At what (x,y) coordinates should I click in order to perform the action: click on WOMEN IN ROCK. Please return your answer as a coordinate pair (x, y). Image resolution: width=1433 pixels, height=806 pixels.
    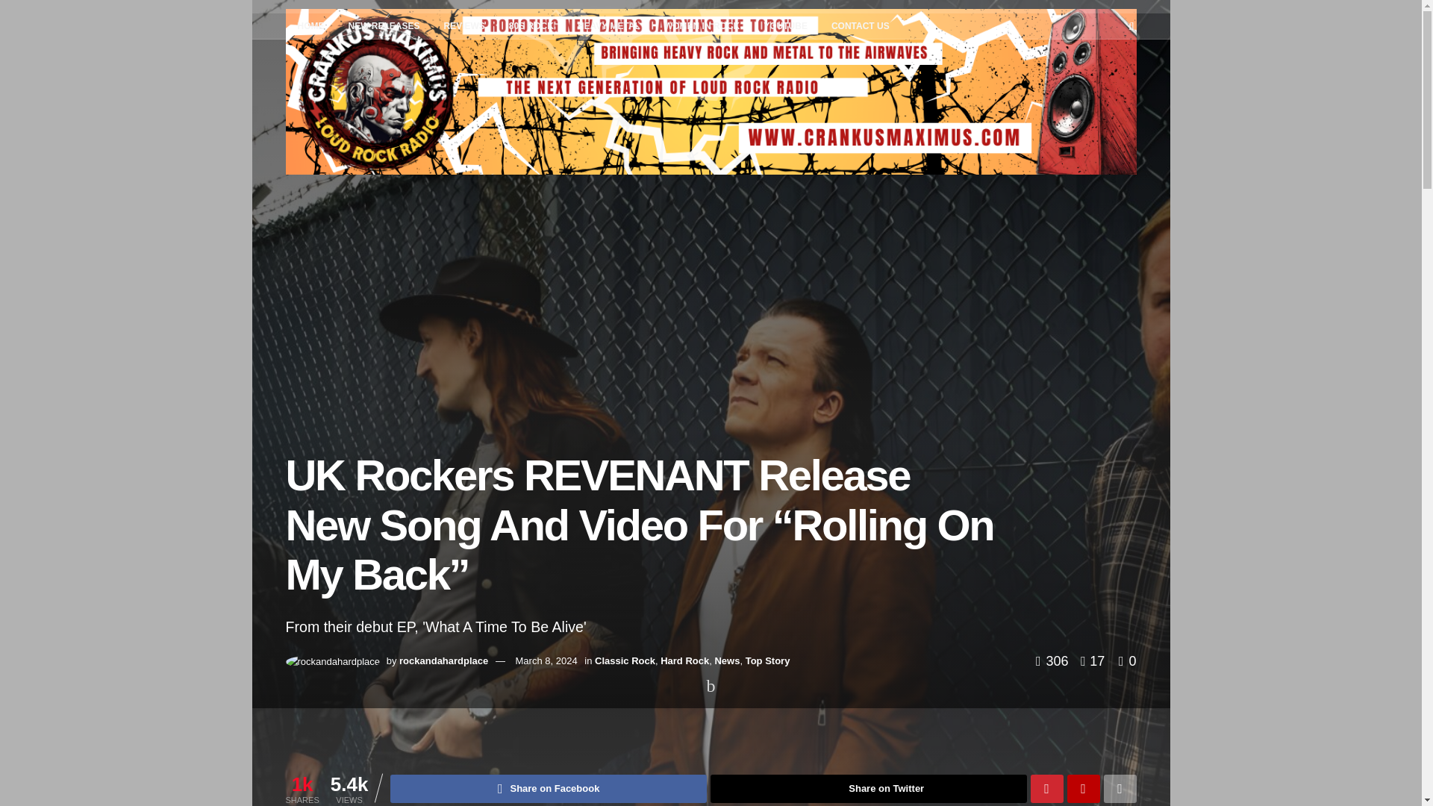
    Looking at the image, I should click on (702, 25).